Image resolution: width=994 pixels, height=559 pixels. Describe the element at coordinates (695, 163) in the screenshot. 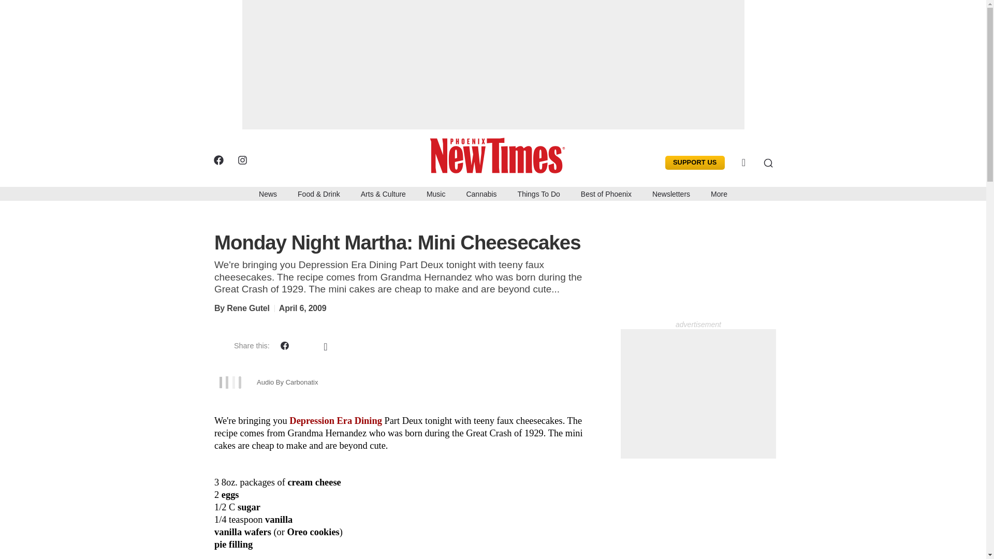

I see `SUPPORT US` at that location.